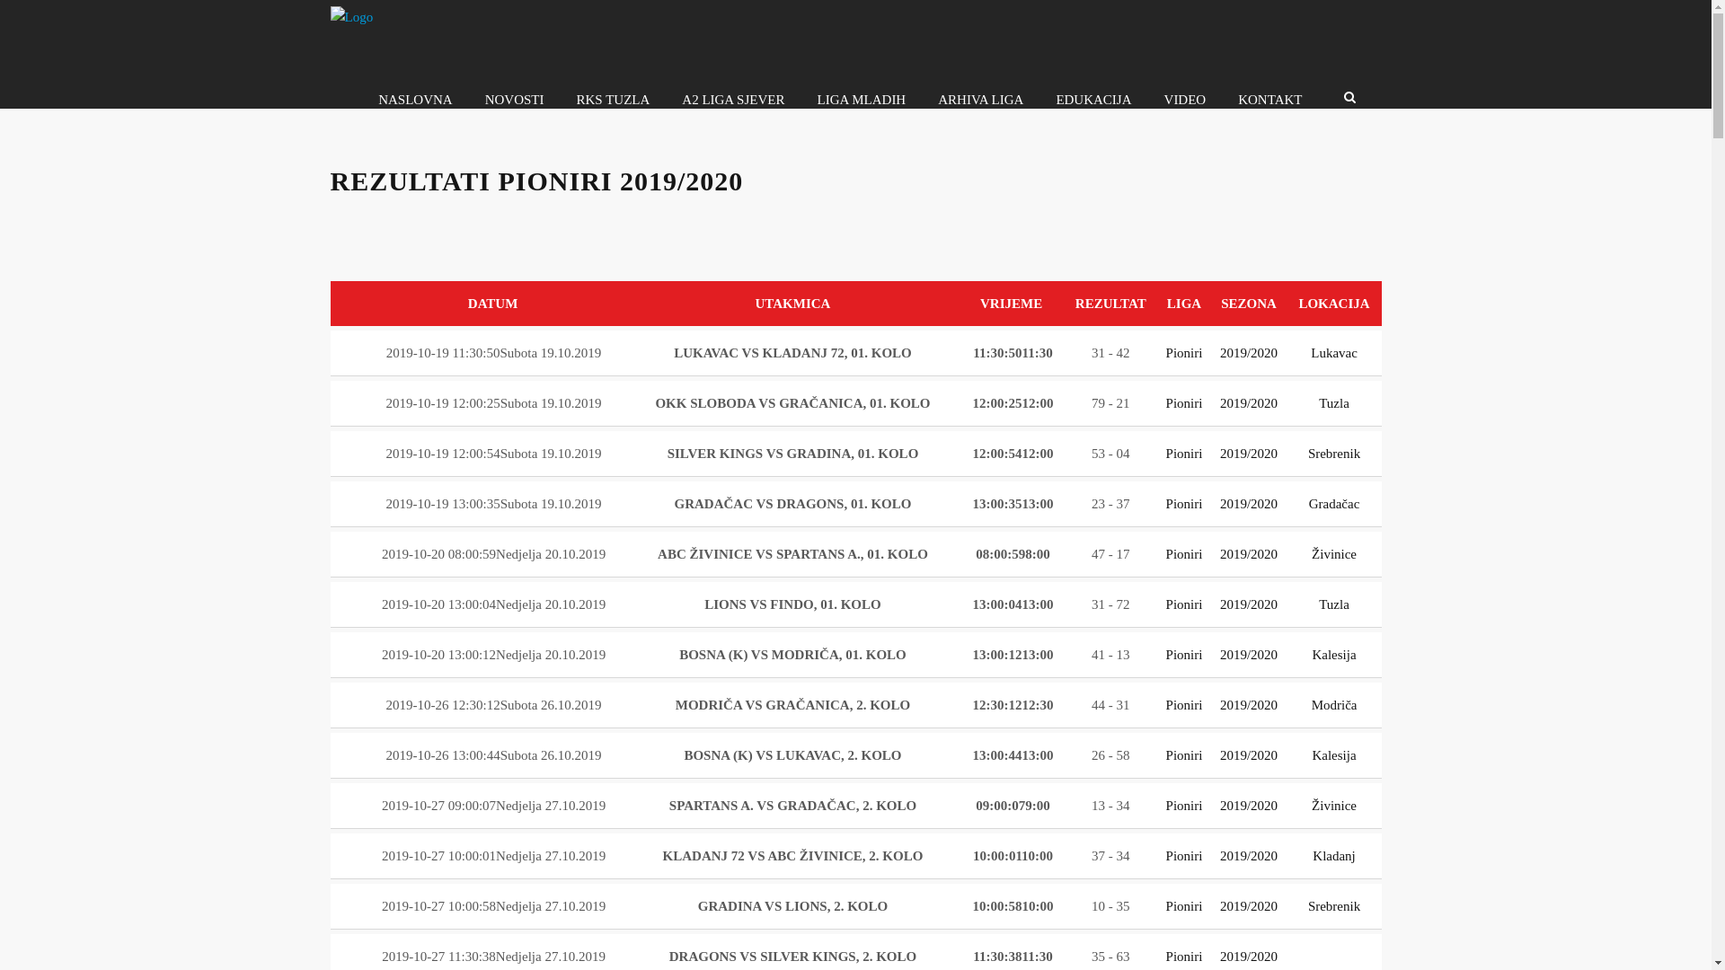 This screenshot has width=1725, height=970. I want to click on 2019-10-26 12:30:12Subota 26.10.2019, so click(494, 705).